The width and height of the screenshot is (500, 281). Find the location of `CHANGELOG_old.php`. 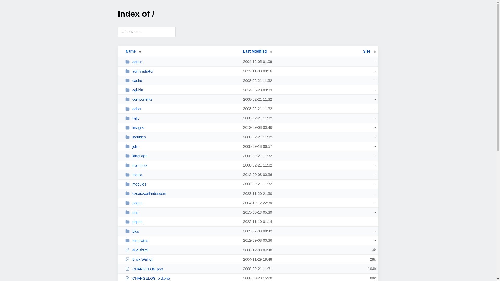

CHANGELOG_old.php is located at coordinates (182, 278).